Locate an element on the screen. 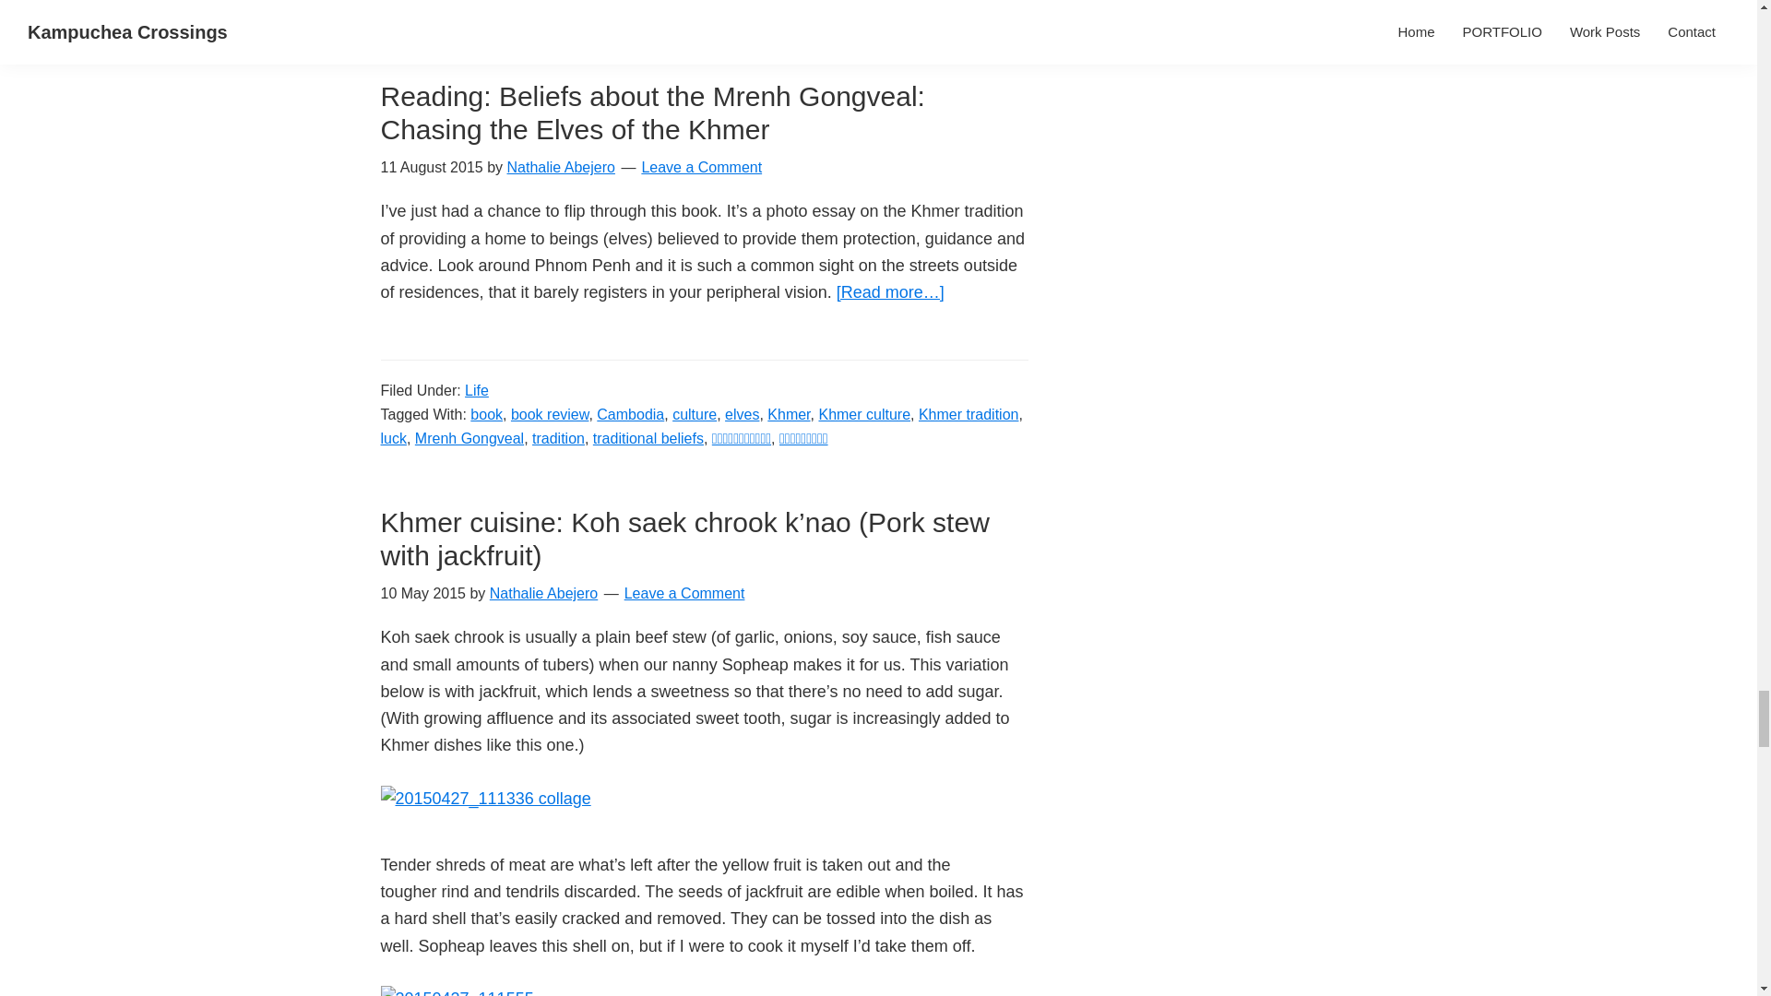  book is located at coordinates (487, 413).